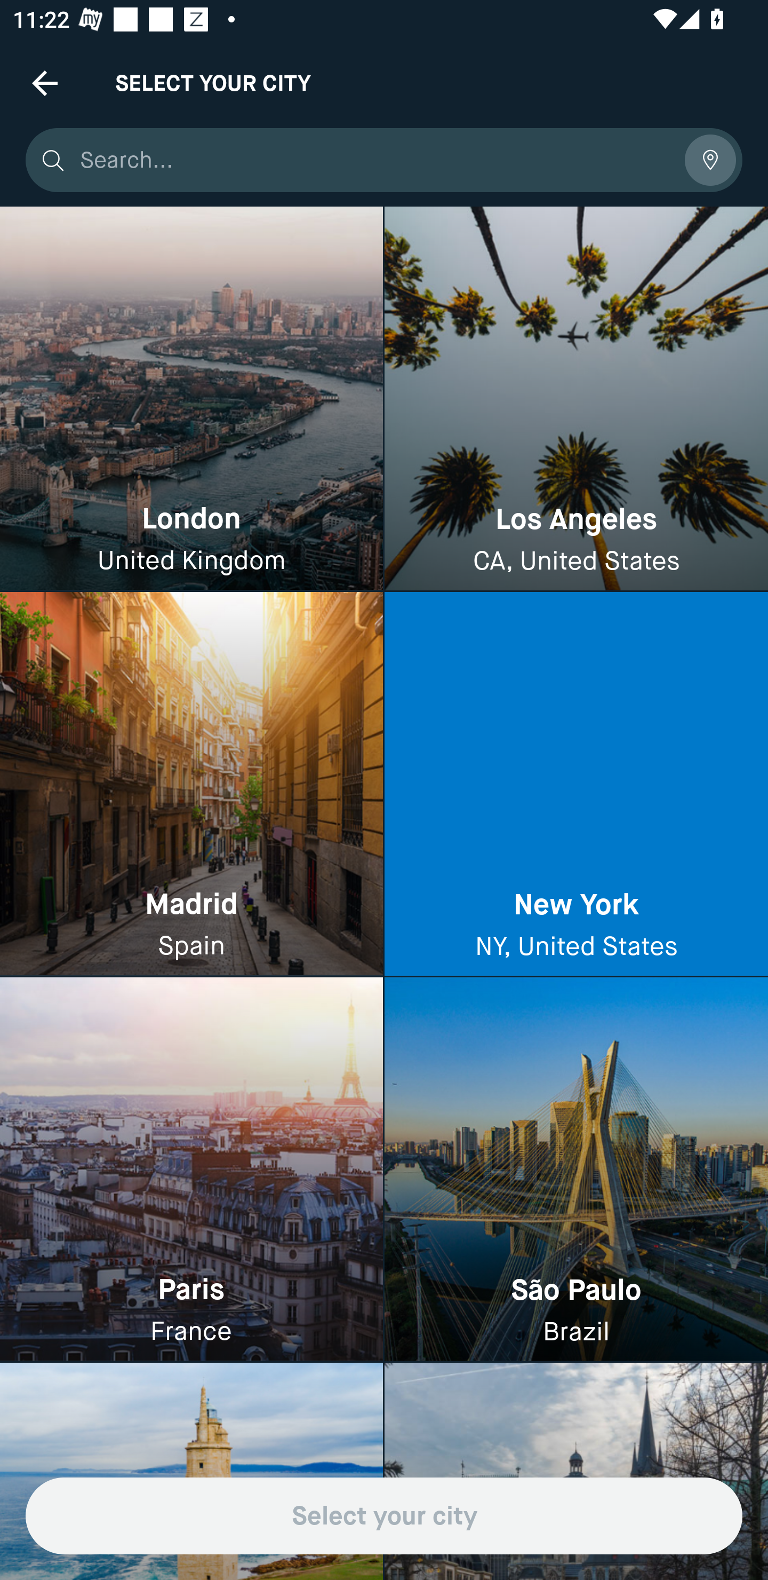 This screenshot has width=768, height=1580. Describe the element at coordinates (191, 399) in the screenshot. I see `London United Kingdom` at that location.